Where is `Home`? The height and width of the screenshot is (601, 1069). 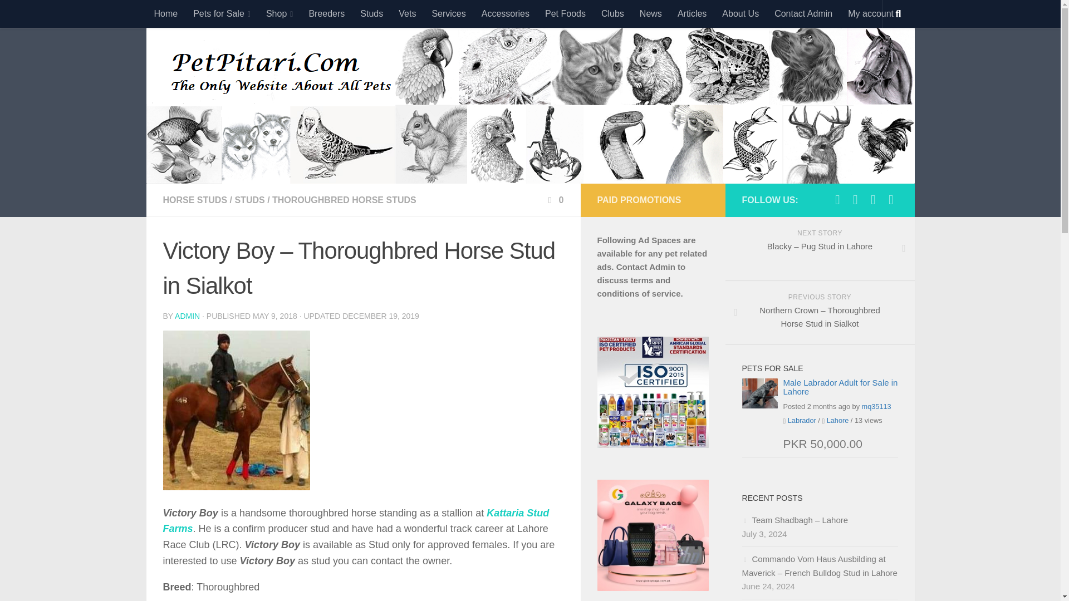
Home is located at coordinates (165, 13).